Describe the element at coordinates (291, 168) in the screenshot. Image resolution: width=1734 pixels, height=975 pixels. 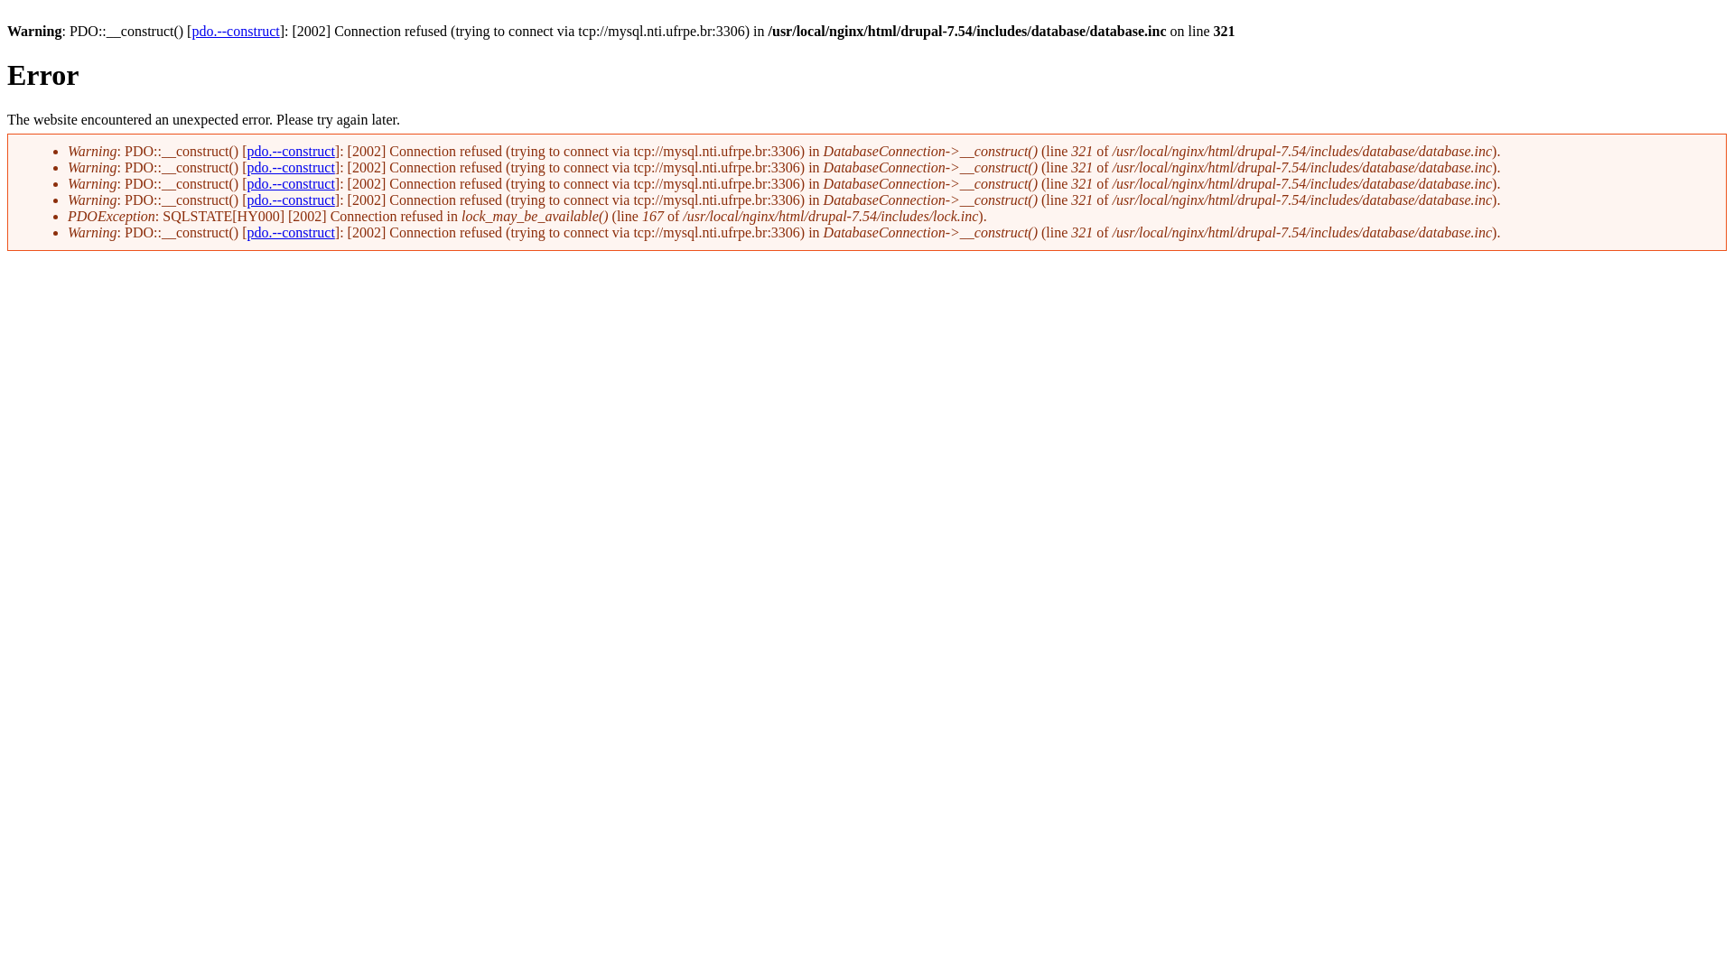
I see `pdo.--construct` at that location.